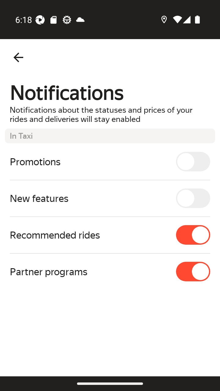 Image resolution: width=220 pixels, height=391 pixels. Describe the element at coordinates (110, 235) in the screenshot. I see `Recommended rides` at that location.